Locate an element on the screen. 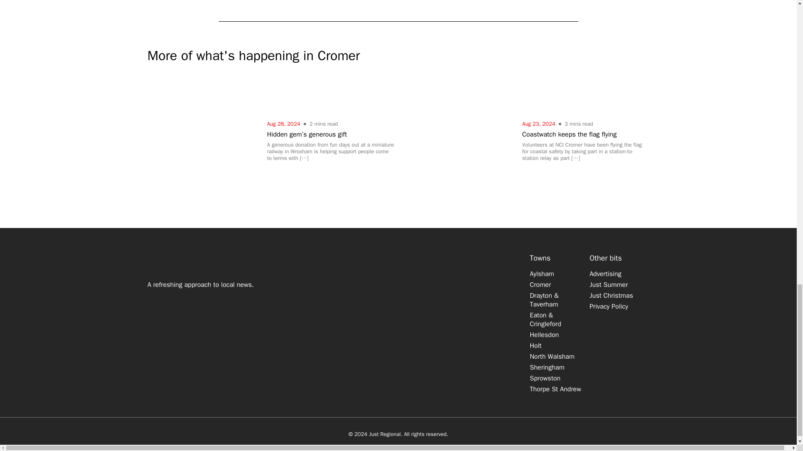 The image size is (803, 451). Hellesdon is located at coordinates (545, 335).